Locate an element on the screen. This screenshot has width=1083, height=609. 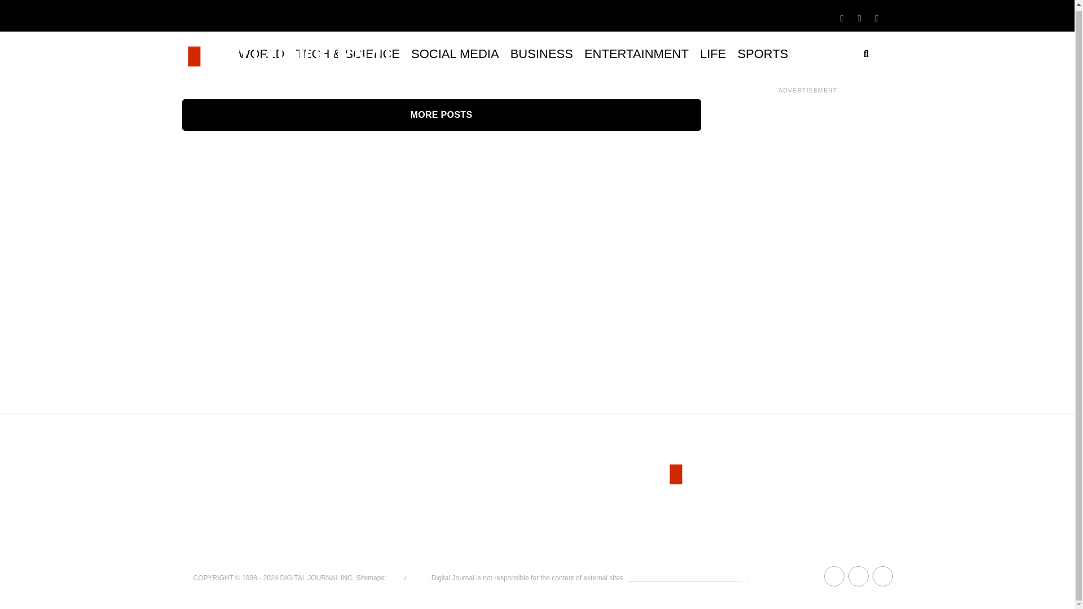
SPONSORED CONTENT is located at coordinates (243, 499).